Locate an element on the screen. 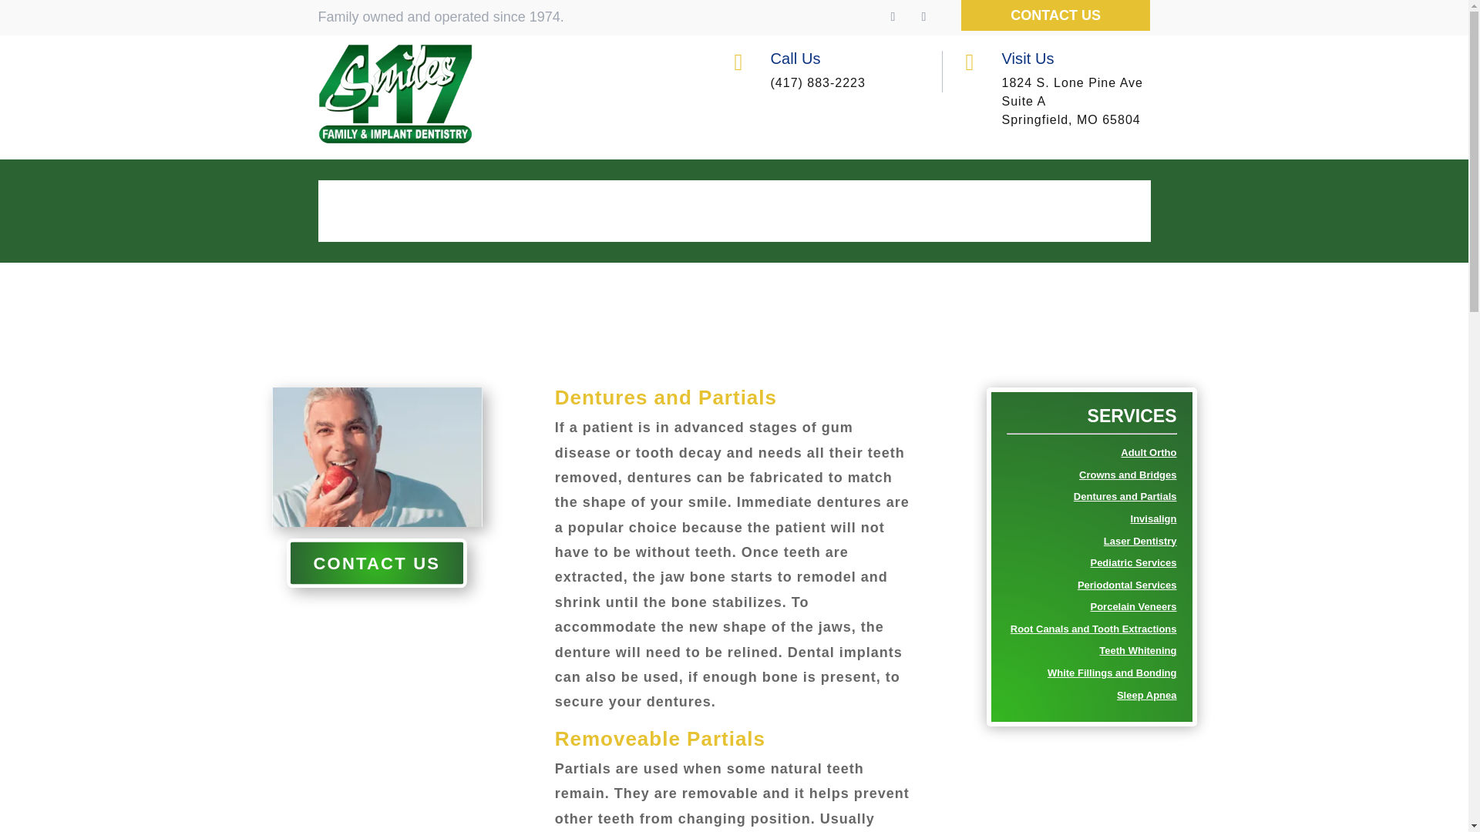 This screenshot has height=832, width=1480. Follow on Facebook is located at coordinates (893, 17).